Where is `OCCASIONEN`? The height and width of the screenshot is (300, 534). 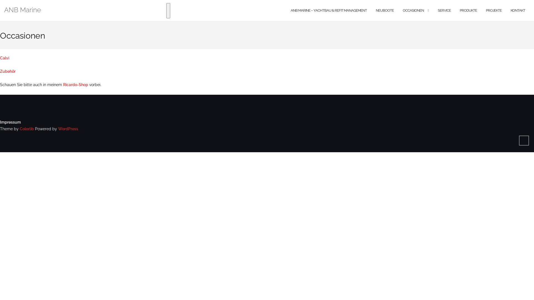
OCCASIONEN is located at coordinates (413, 11).